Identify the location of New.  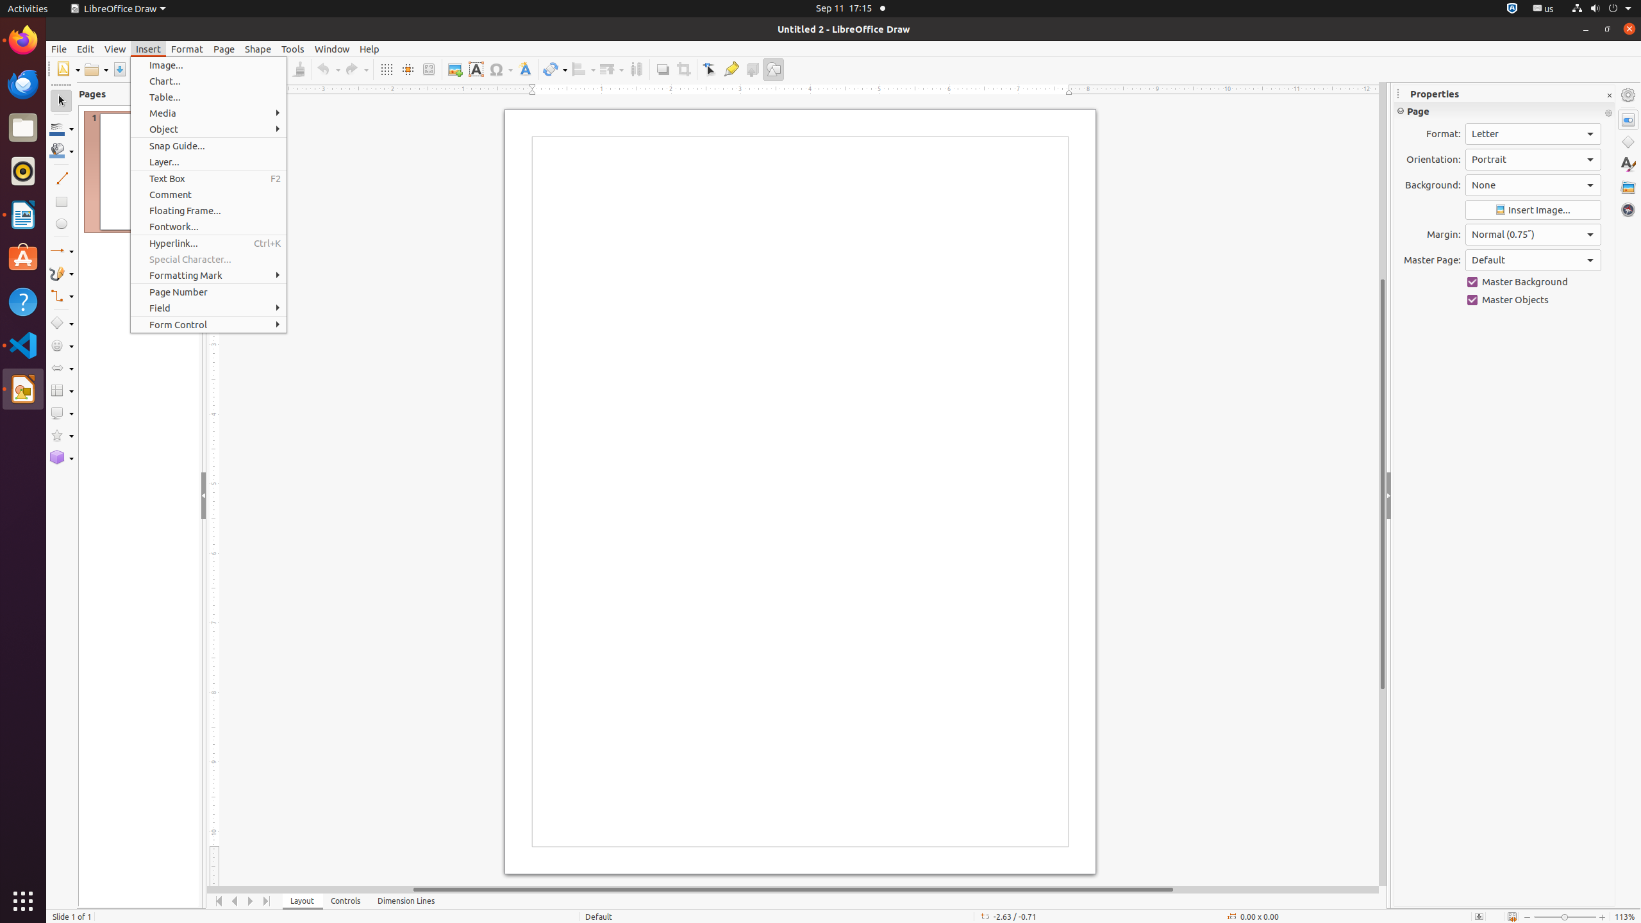
(68, 69).